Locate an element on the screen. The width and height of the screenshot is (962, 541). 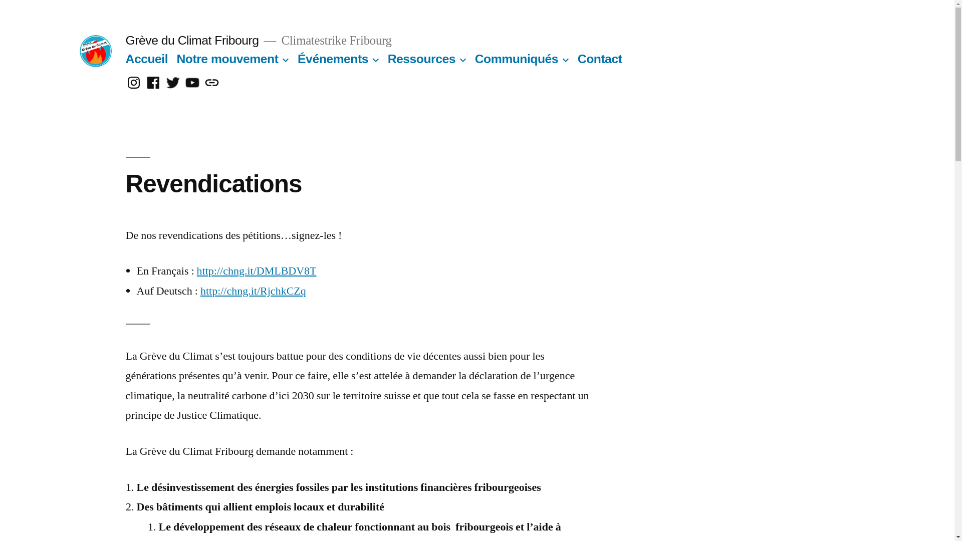
http://chng.it/RjchkCZq is located at coordinates (254, 291).